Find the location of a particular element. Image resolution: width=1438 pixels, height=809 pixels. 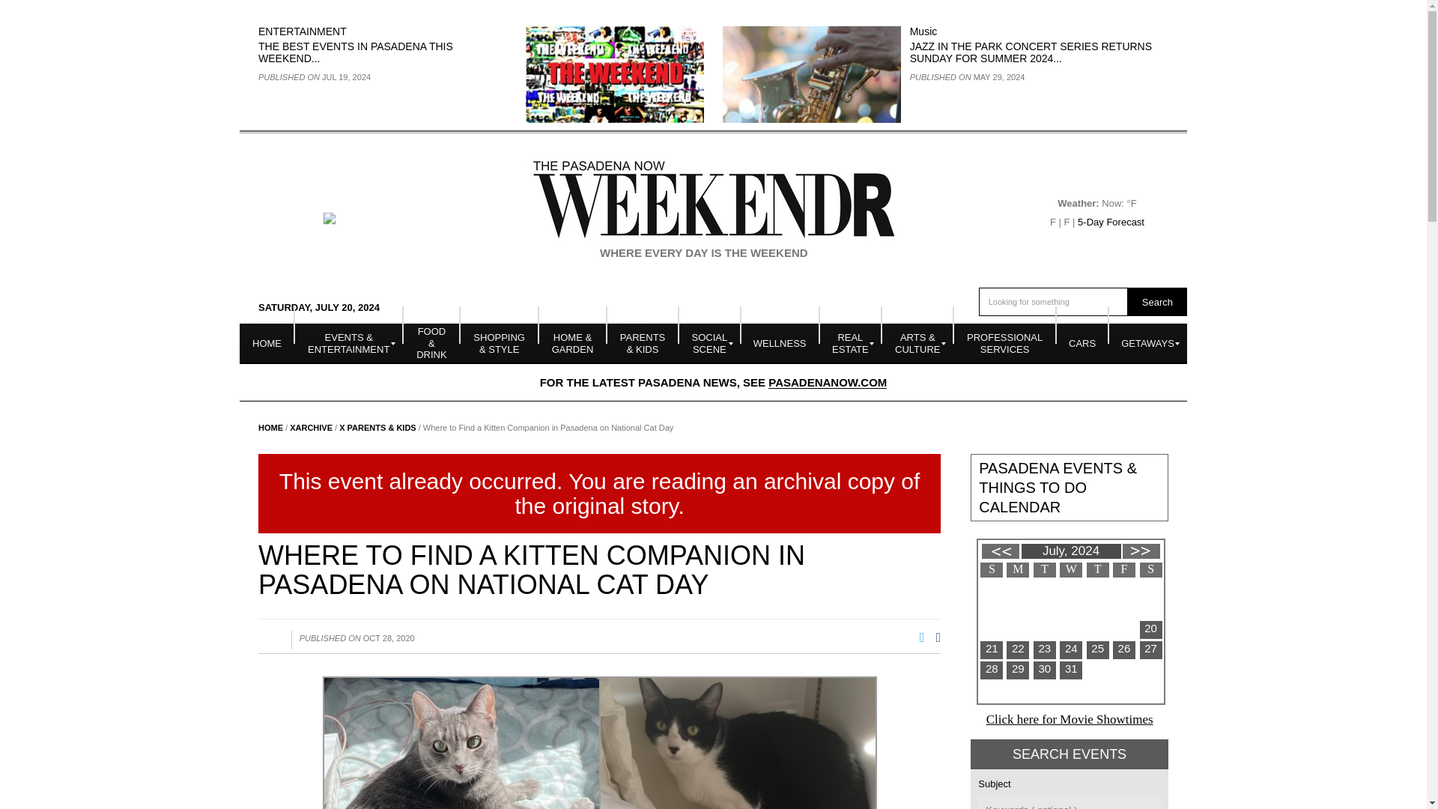

Music is located at coordinates (923, 31).